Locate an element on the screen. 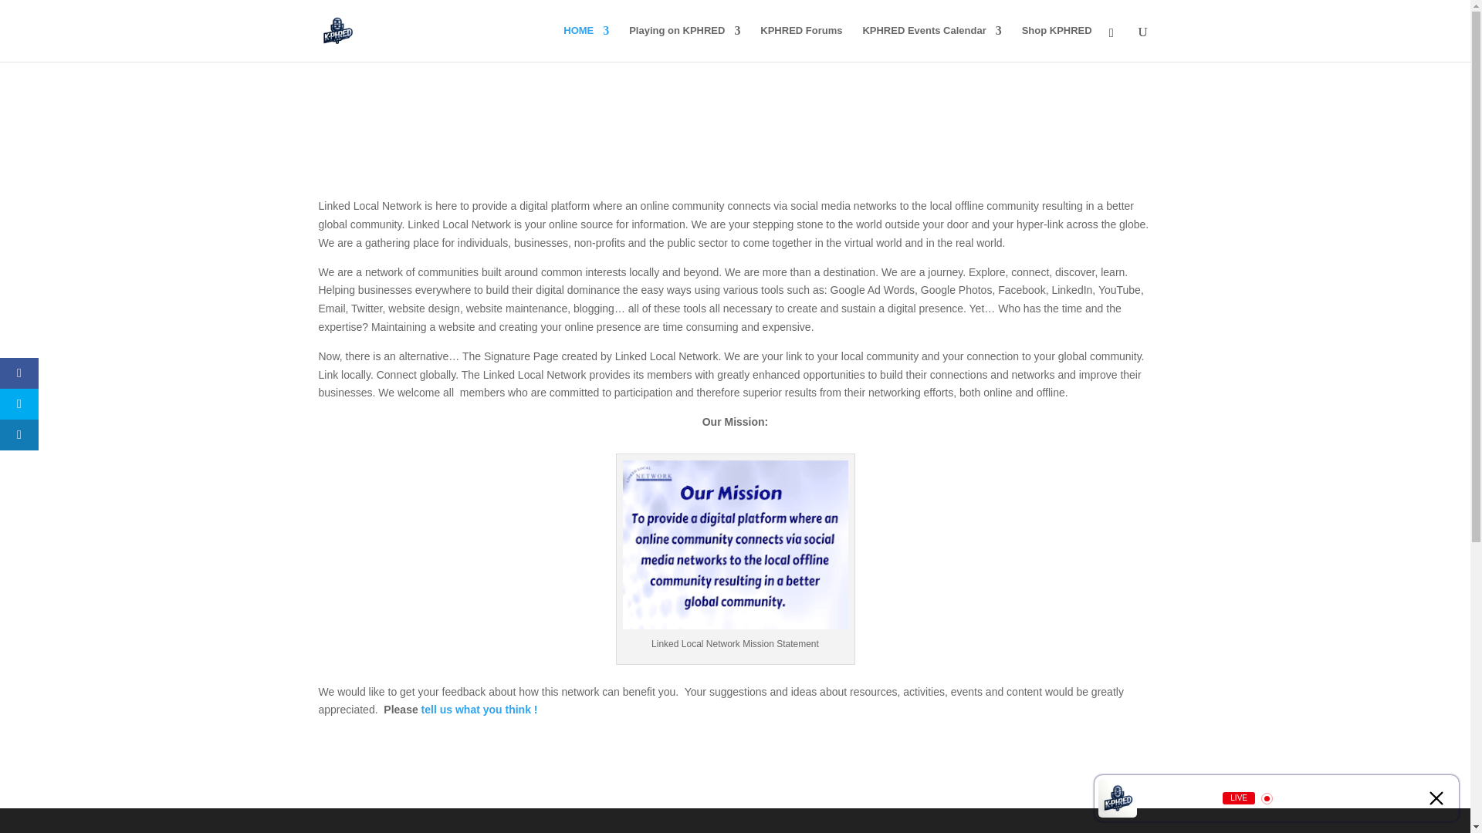 This screenshot has height=833, width=1482. Open Popup is located at coordinates (1369, 798).